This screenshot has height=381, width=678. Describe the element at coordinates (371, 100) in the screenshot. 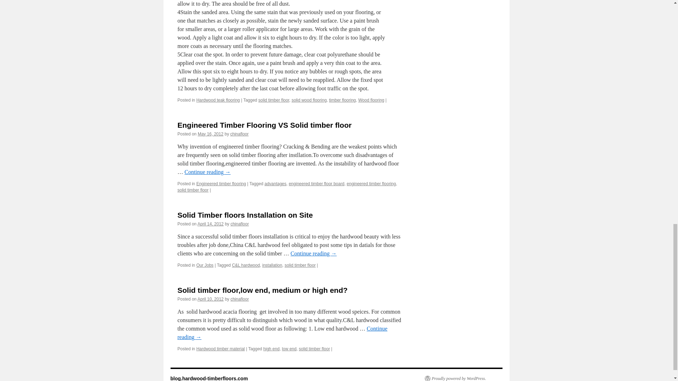

I see `Wood flooring` at that location.